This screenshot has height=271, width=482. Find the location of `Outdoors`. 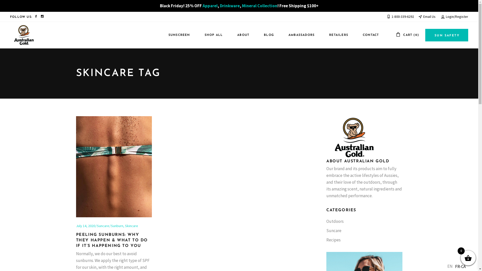

Outdoors is located at coordinates (335, 221).